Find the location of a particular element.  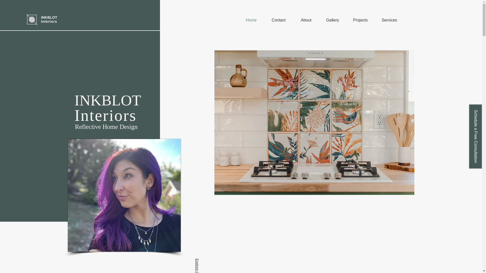

Contact is located at coordinates (278, 20).